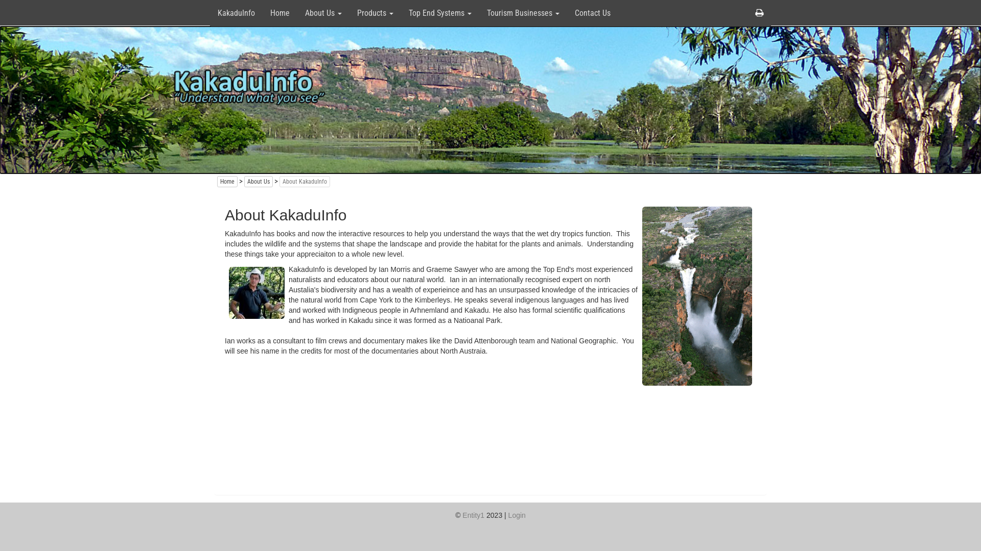  I want to click on Tourism Businesses, so click(523, 13).